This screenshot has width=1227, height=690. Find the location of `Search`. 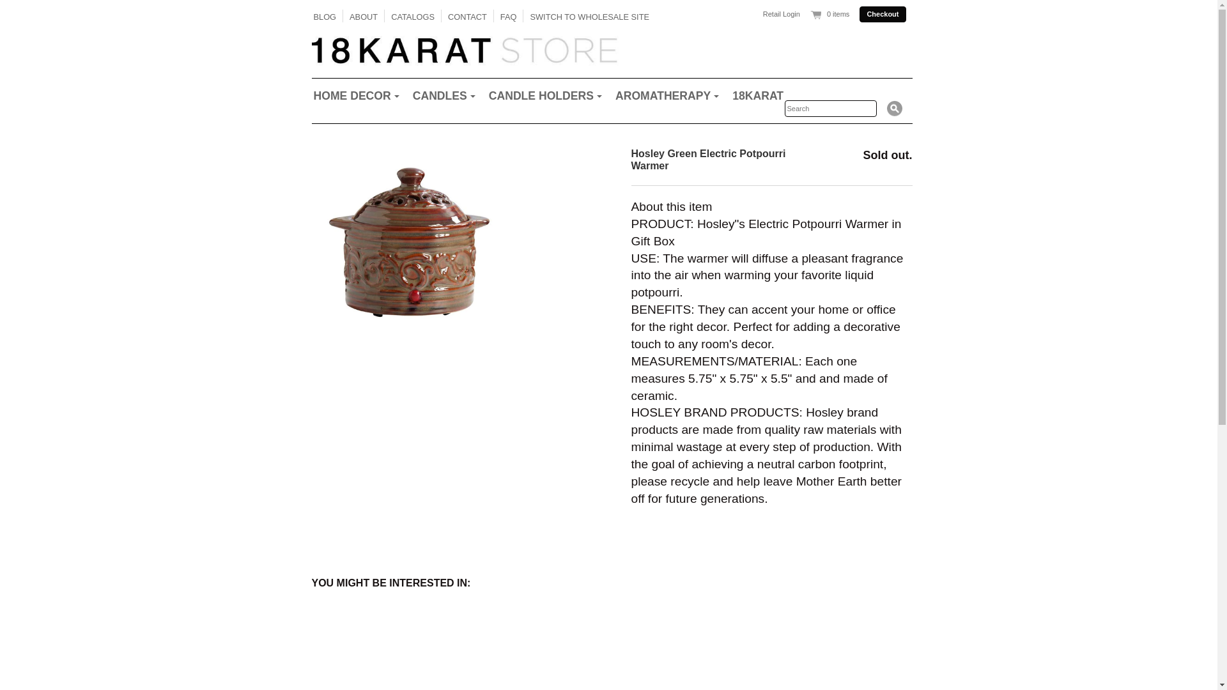

Search is located at coordinates (895, 109).